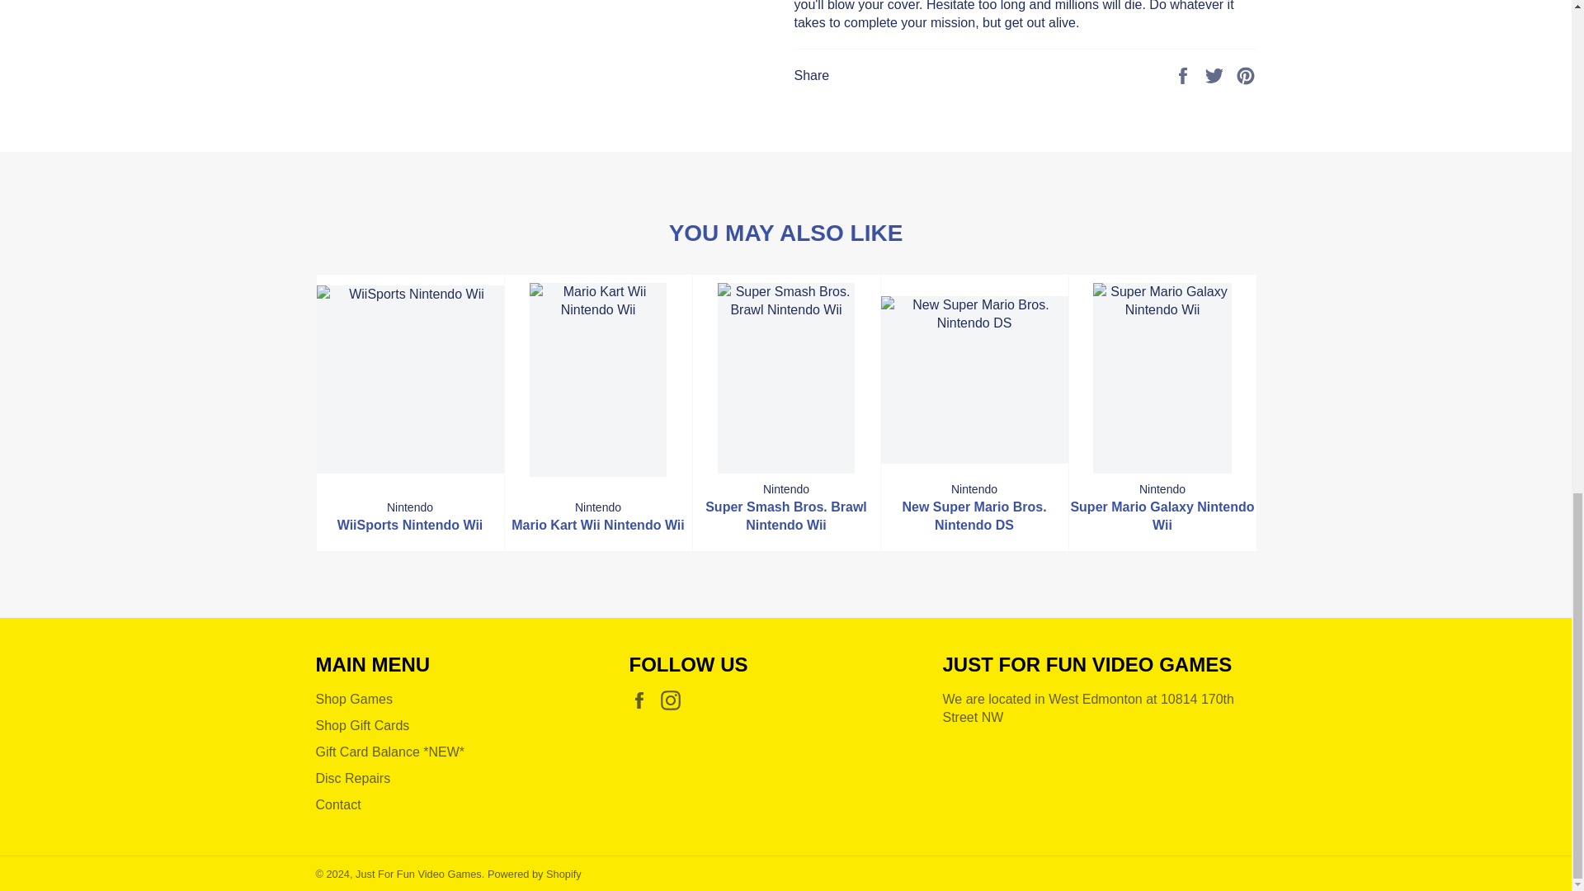  What do you see at coordinates (643, 700) in the screenshot?
I see `Just For Fun Video Games on Facebook` at bounding box center [643, 700].